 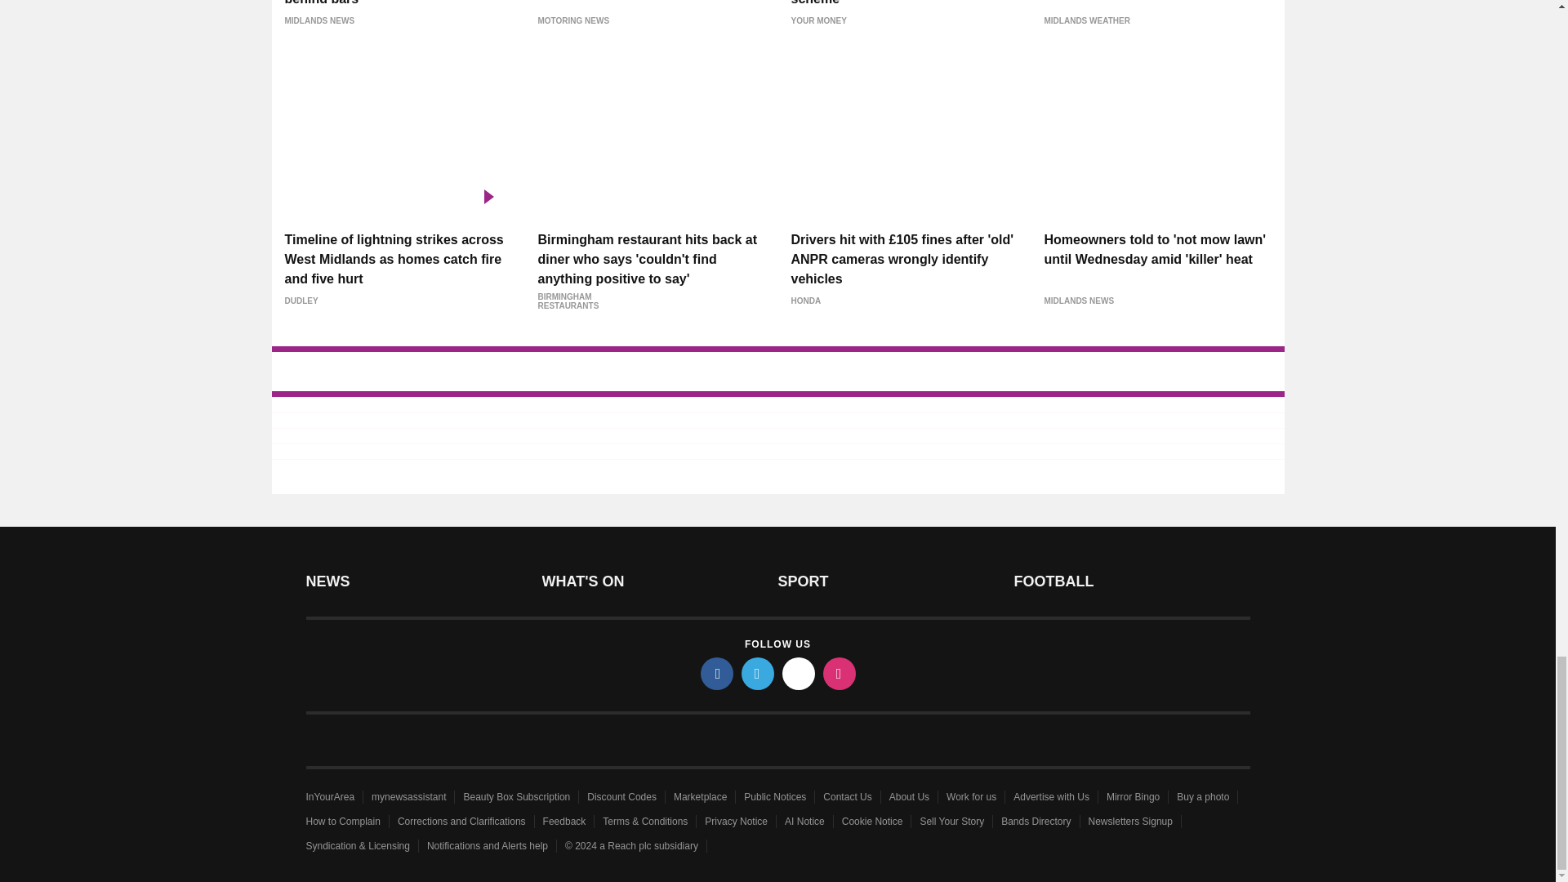 What do you see at coordinates (717, 673) in the screenshot?
I see `facebook` at bounding box center [717, 673].